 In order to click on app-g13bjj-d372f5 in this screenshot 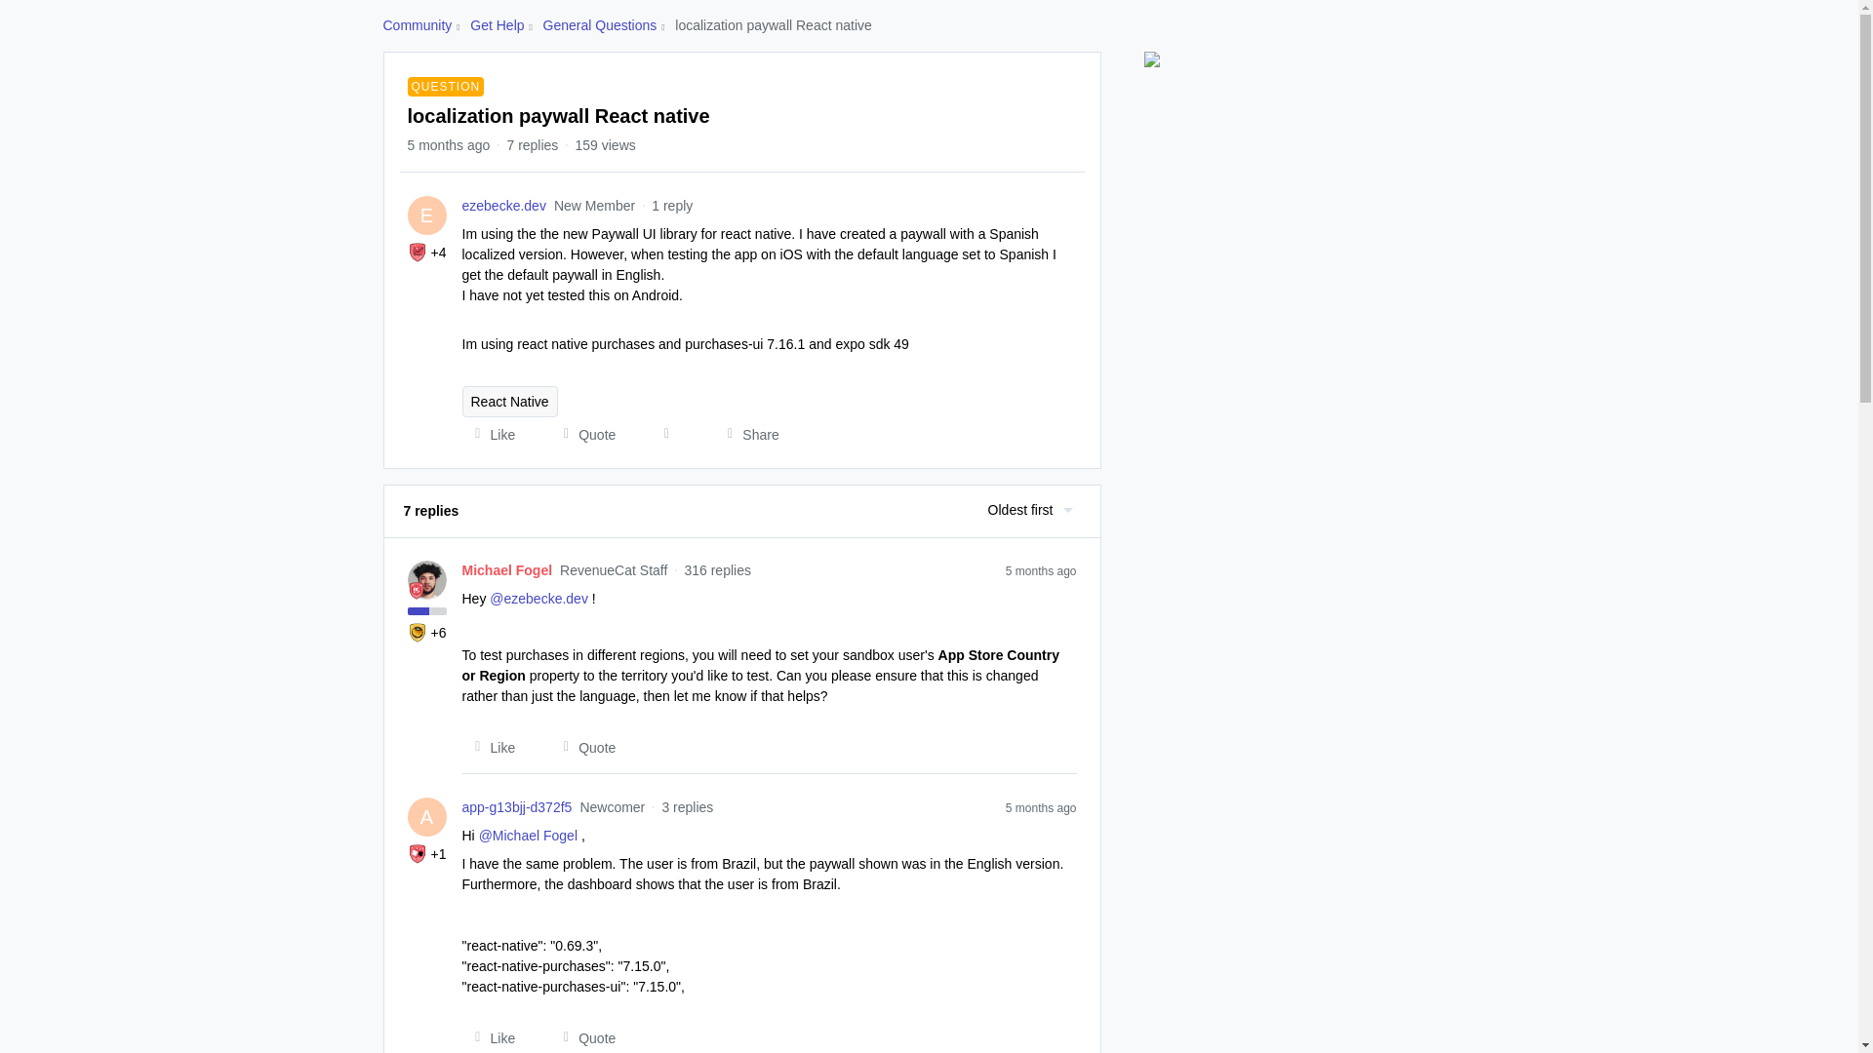, I will do `click(517, 807)`.